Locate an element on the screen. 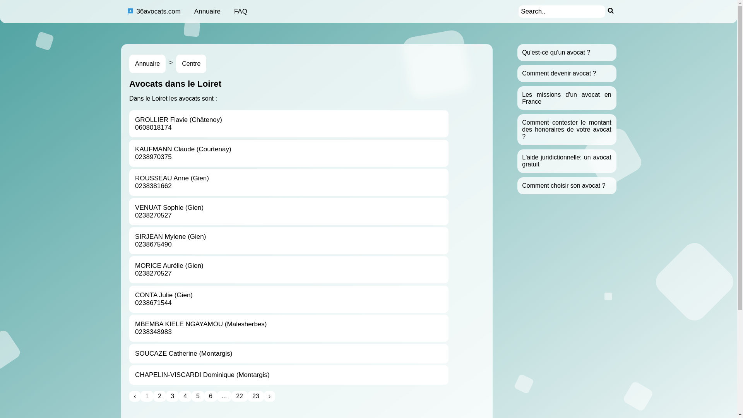 This screenshot has height=418, width=743. Comment choisir son avocat ? is located at coordinates (563, 186).